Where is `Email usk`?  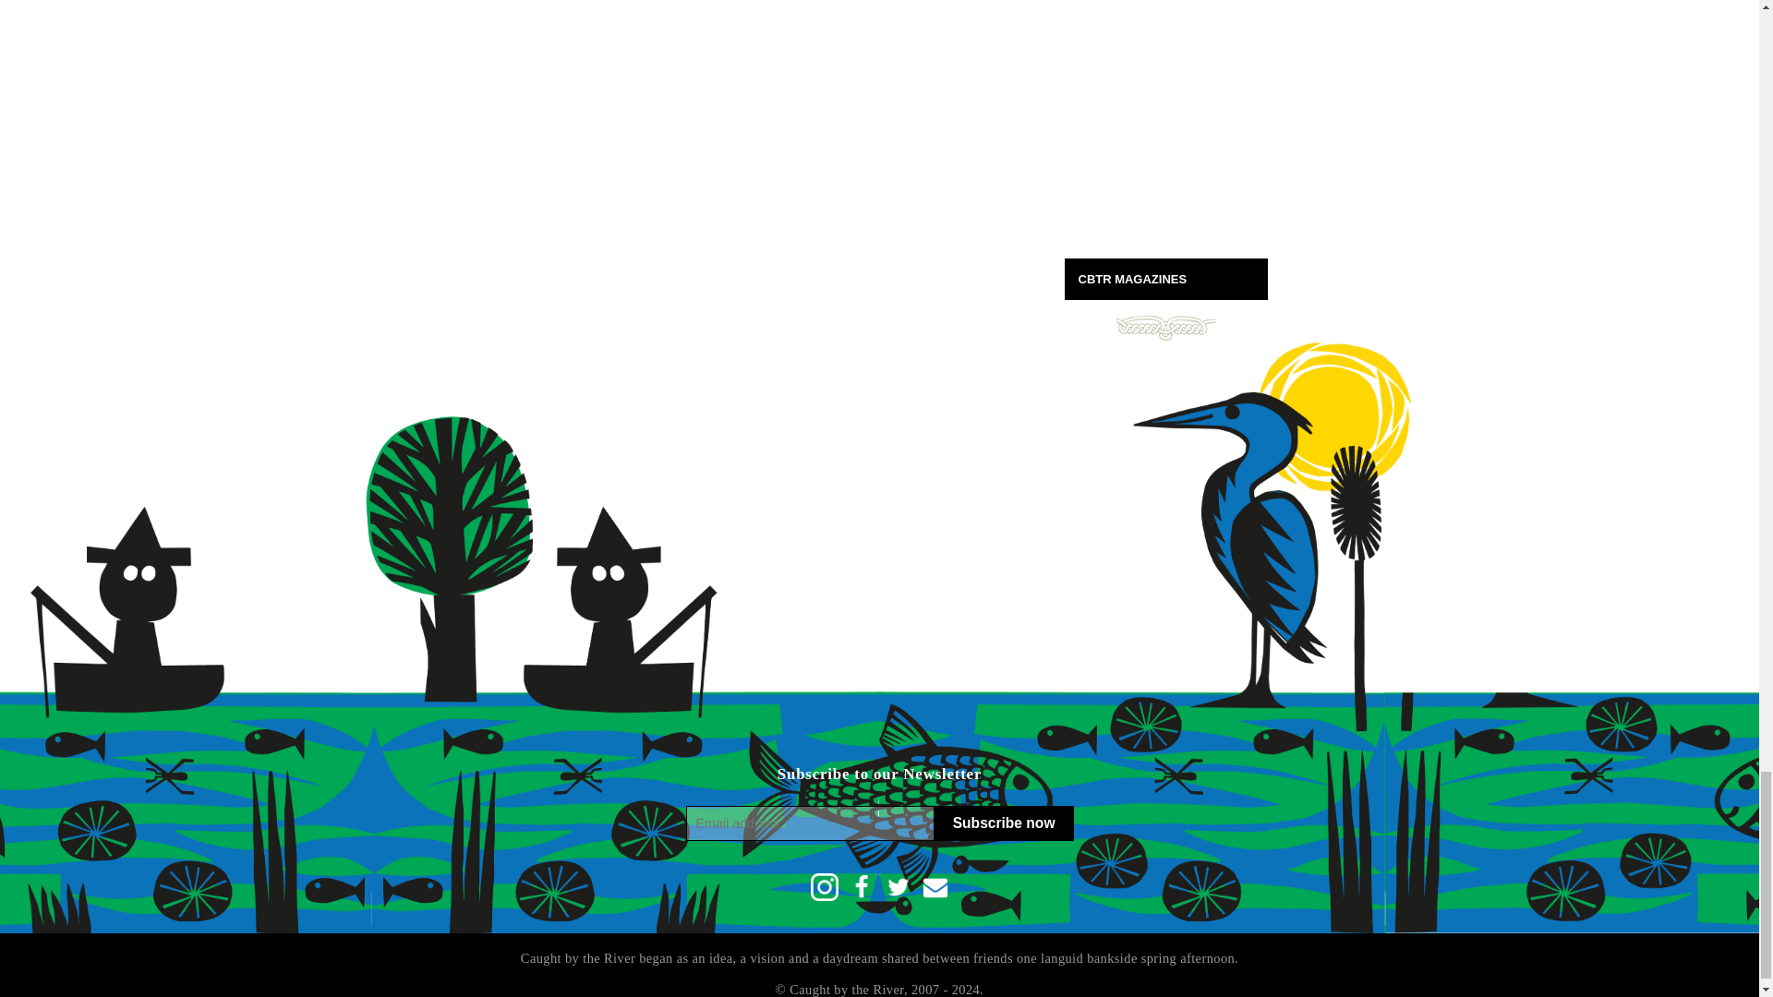
Email usk is located at coordinates (935, 887).